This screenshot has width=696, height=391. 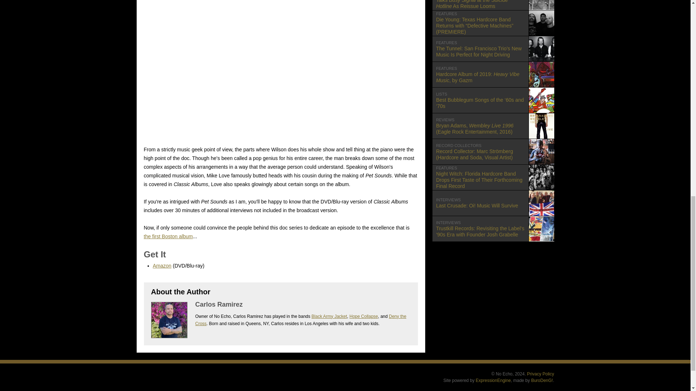 I want to click on Black Army Jacket, so click(x=363, y=316).